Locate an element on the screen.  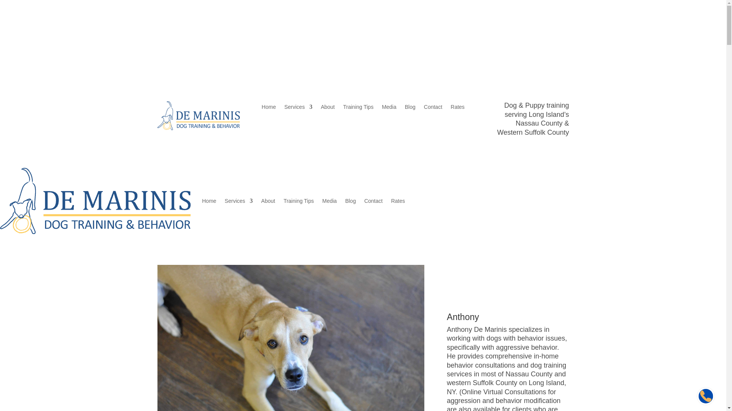
Home is located at coordinates (268, 108).